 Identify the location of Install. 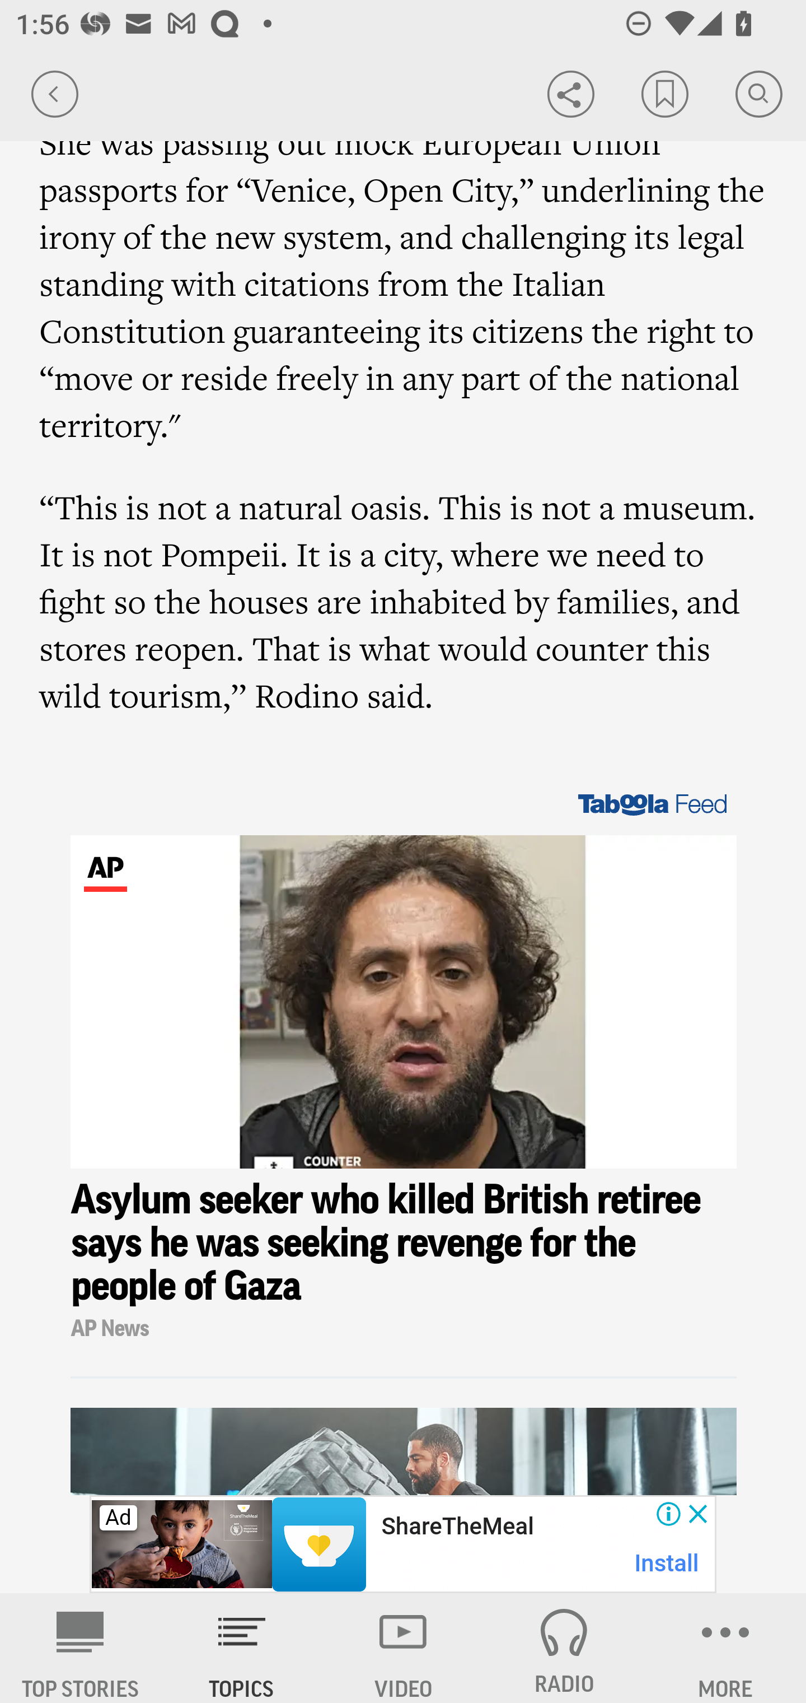
(667, 1563).